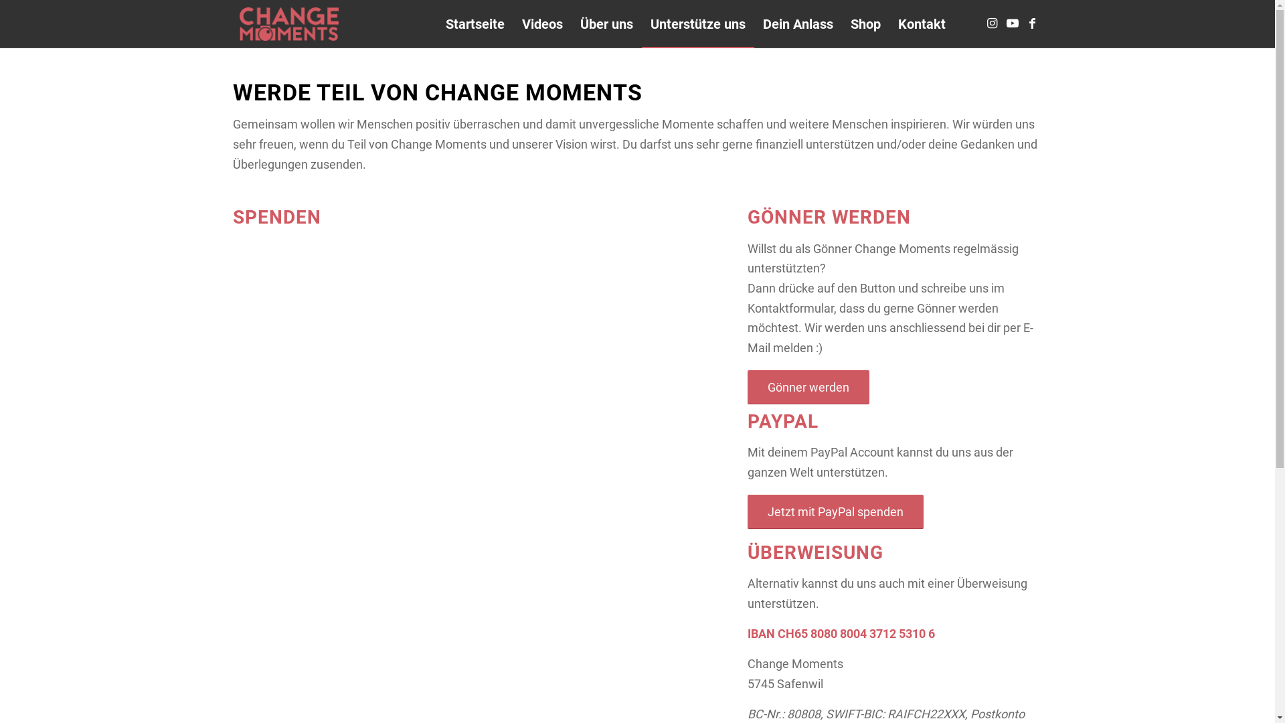  Describe the element at coordinates (1033, 23) in the screenshot. I see `Facebook` at that location.